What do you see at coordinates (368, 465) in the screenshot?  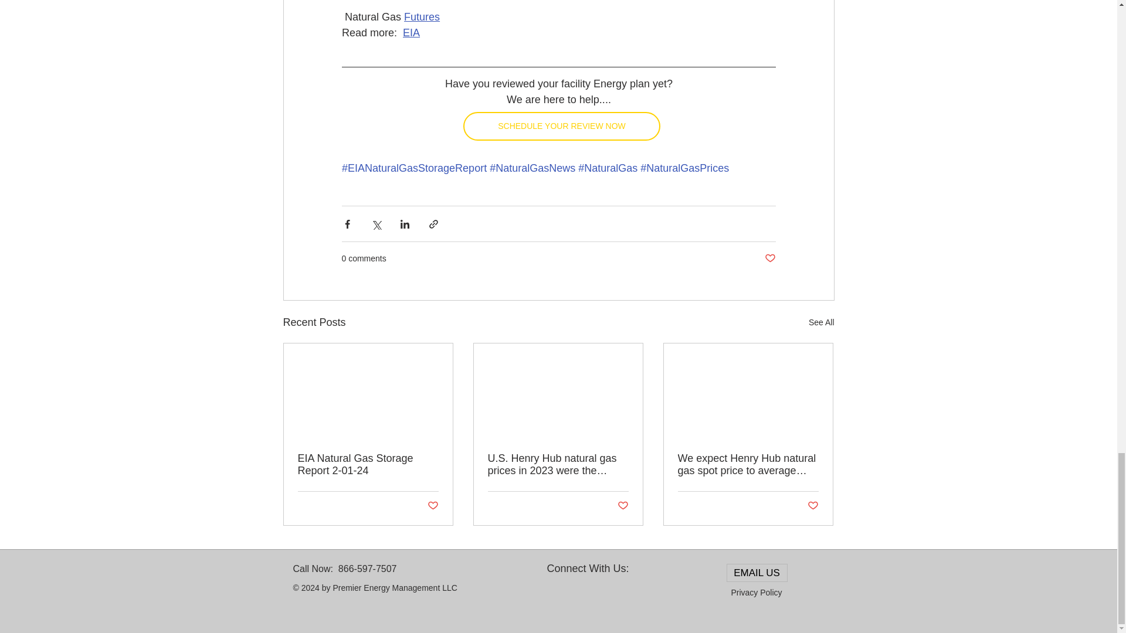 I see `EIA Natural Gas Storage Report 2-01-24` at bounding box center [368, 465].